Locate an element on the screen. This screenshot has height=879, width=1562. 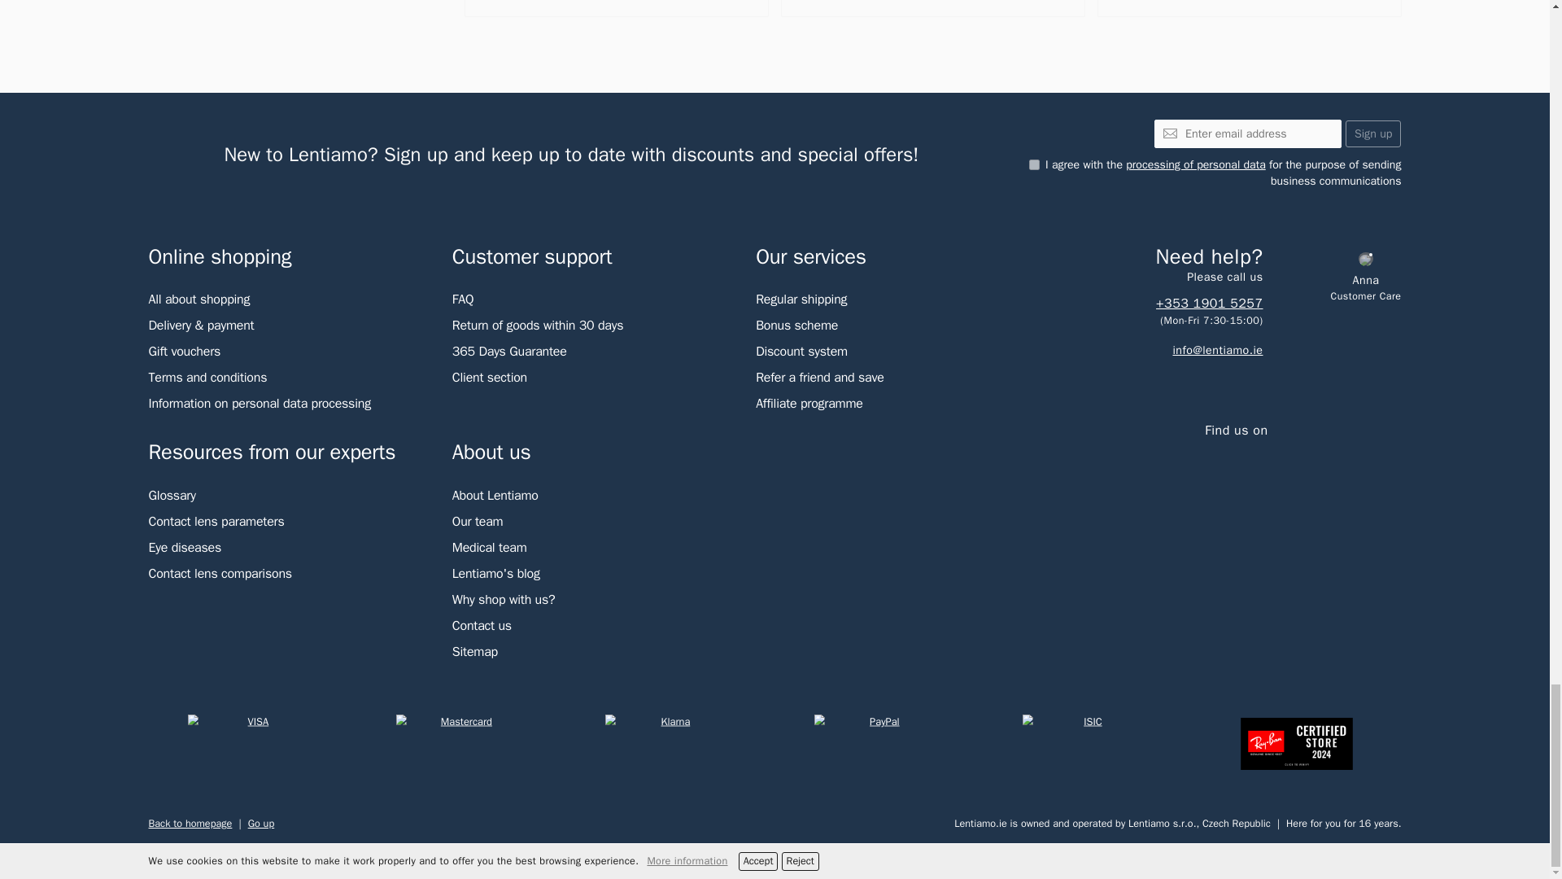
1 is located at coordinates (1035, 164).